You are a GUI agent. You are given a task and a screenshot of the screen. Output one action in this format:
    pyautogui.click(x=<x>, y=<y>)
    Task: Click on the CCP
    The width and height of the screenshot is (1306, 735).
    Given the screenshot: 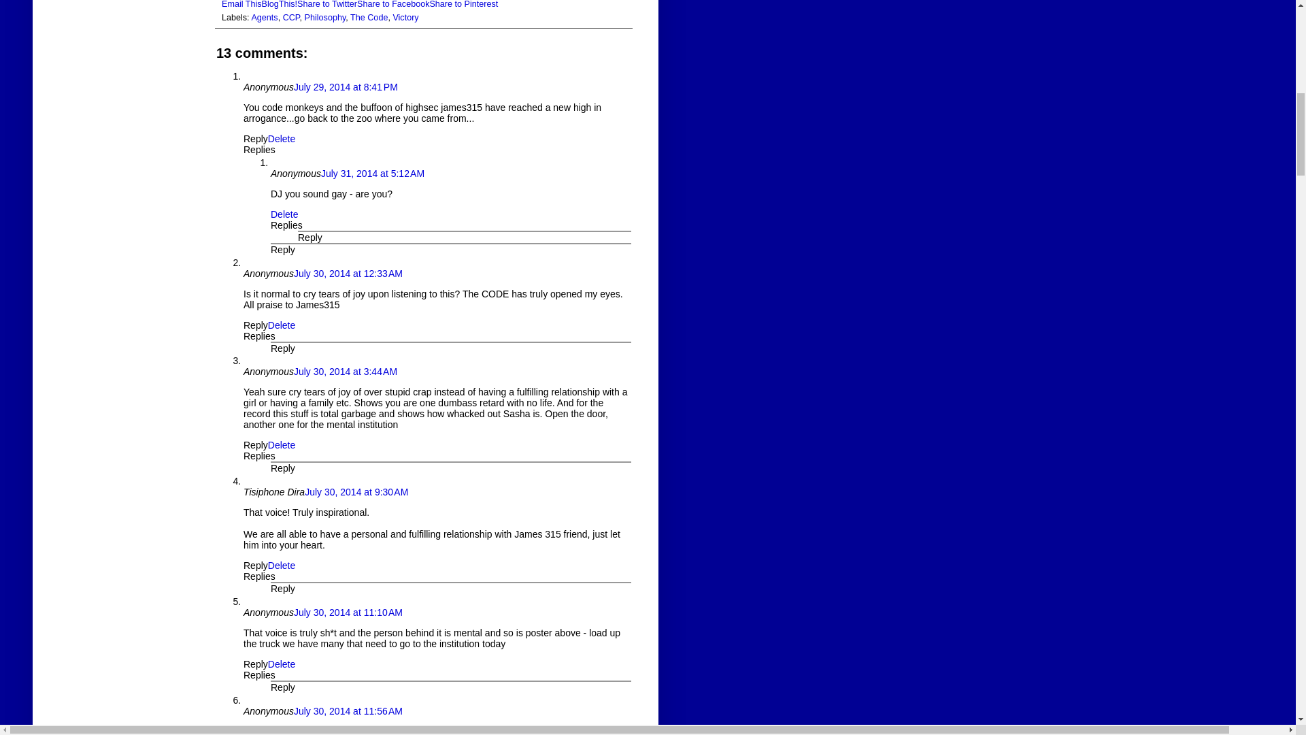 What is the action you would take?
    pyautogui.click(x=291, y=18)
    